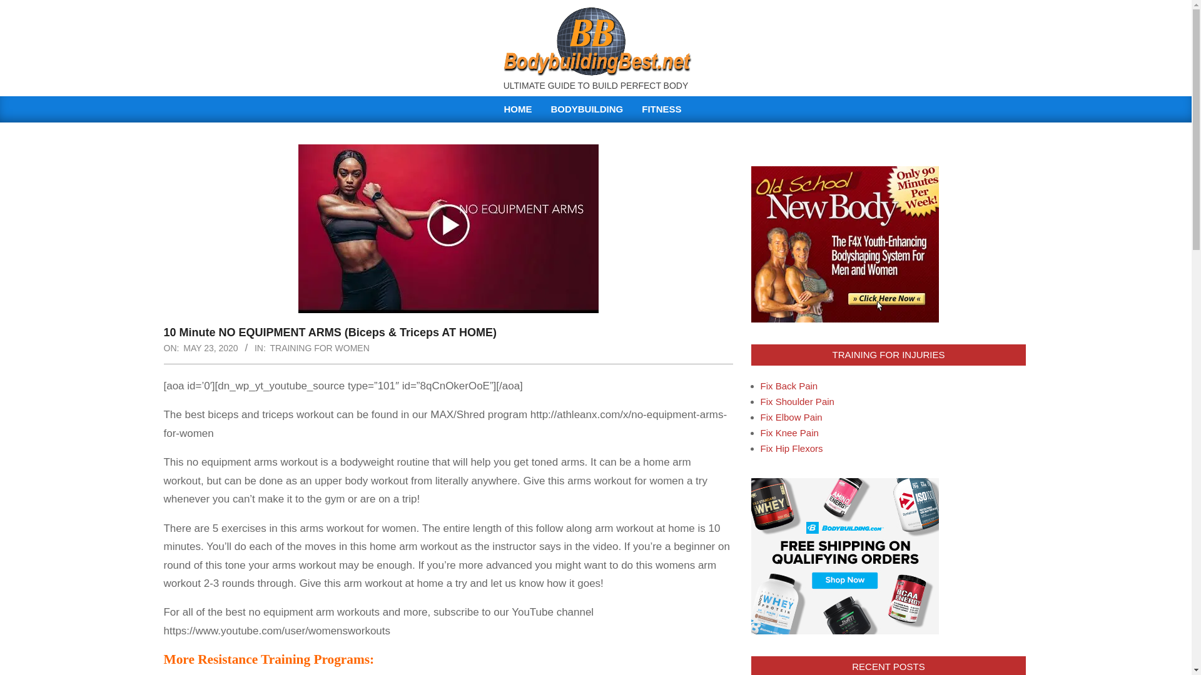 This screenshot has height=675, width=1201. What do you see at coordinates (791, 447) in the screenshot?
I see `Fix Hip Flexors` at bounding box center [791, 447].